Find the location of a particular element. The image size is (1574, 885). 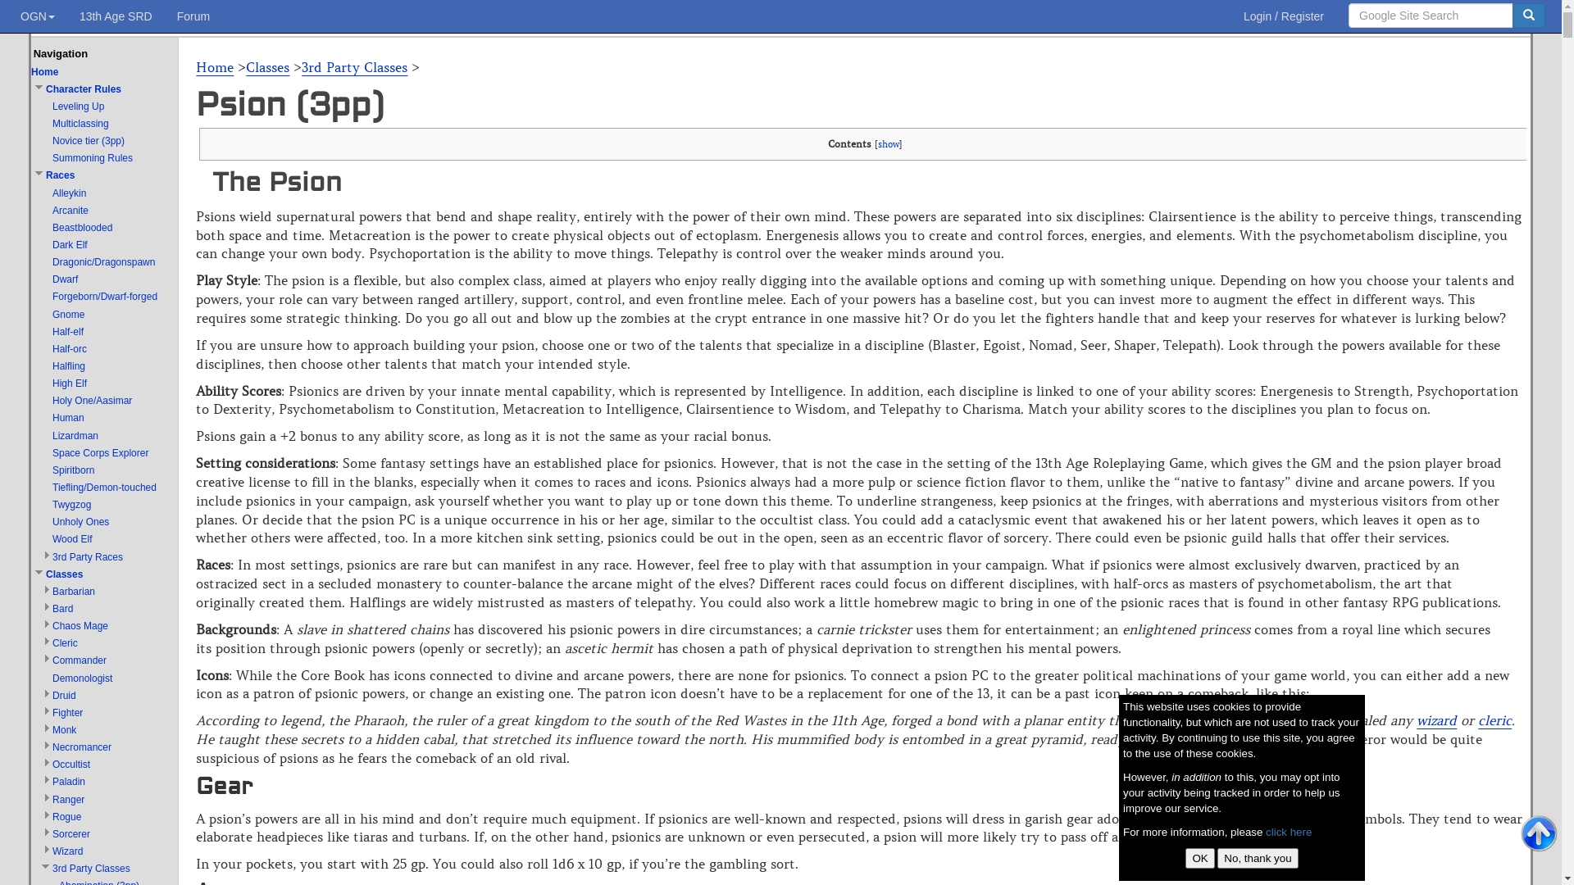

High Elf is located at coordinates (70, 383).